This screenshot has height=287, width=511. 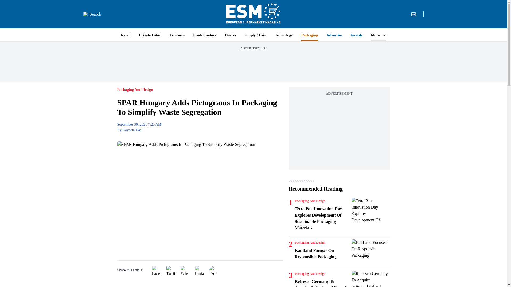 What do you see at coordinates (92, 14) in the screenshot?
I see `Search` at bounding box center [92, 14].